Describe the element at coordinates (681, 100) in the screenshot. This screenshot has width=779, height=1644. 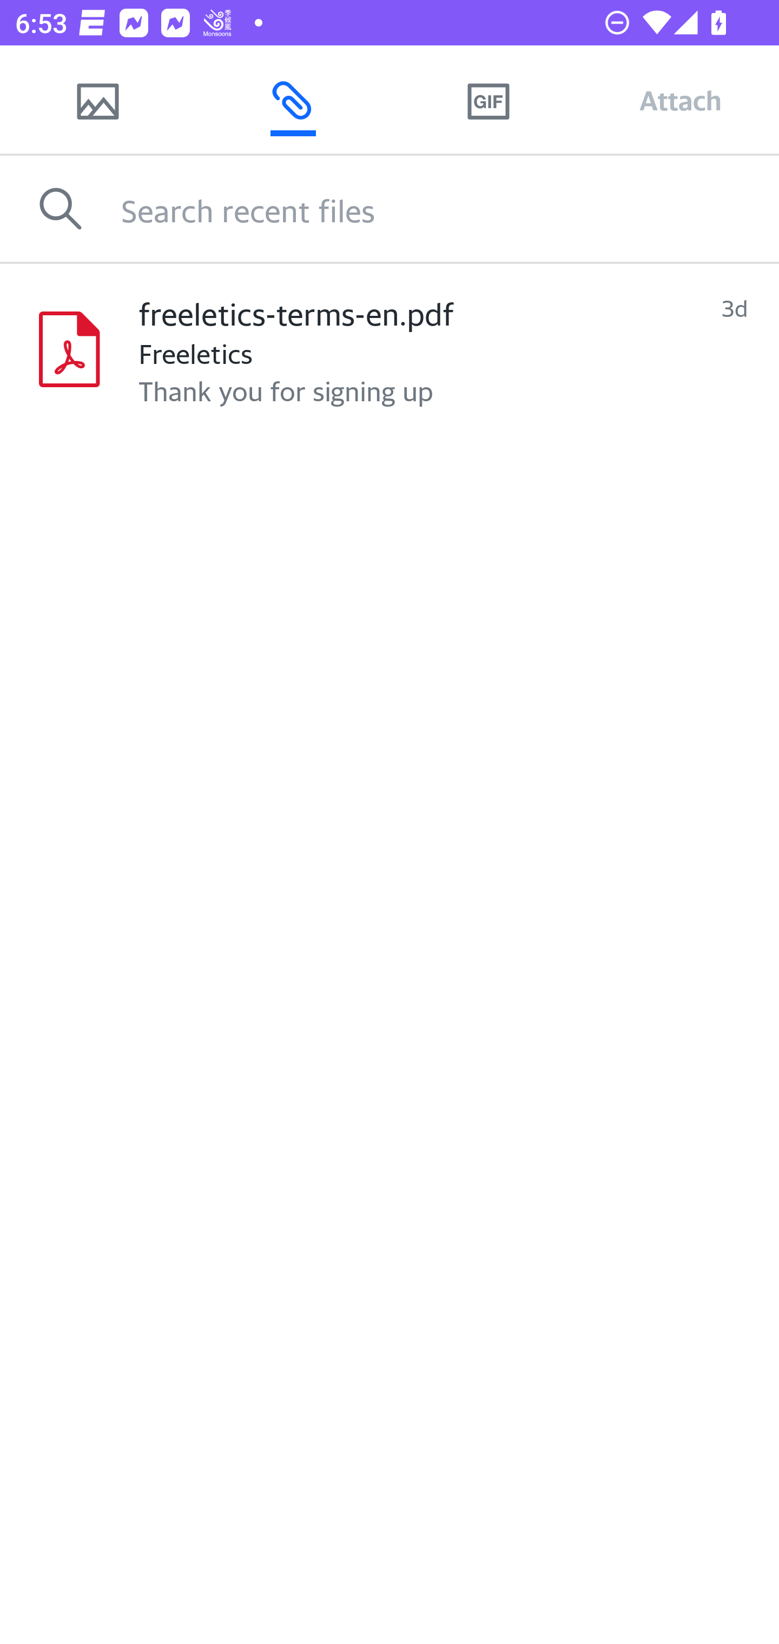
I see `Attach` at that location.